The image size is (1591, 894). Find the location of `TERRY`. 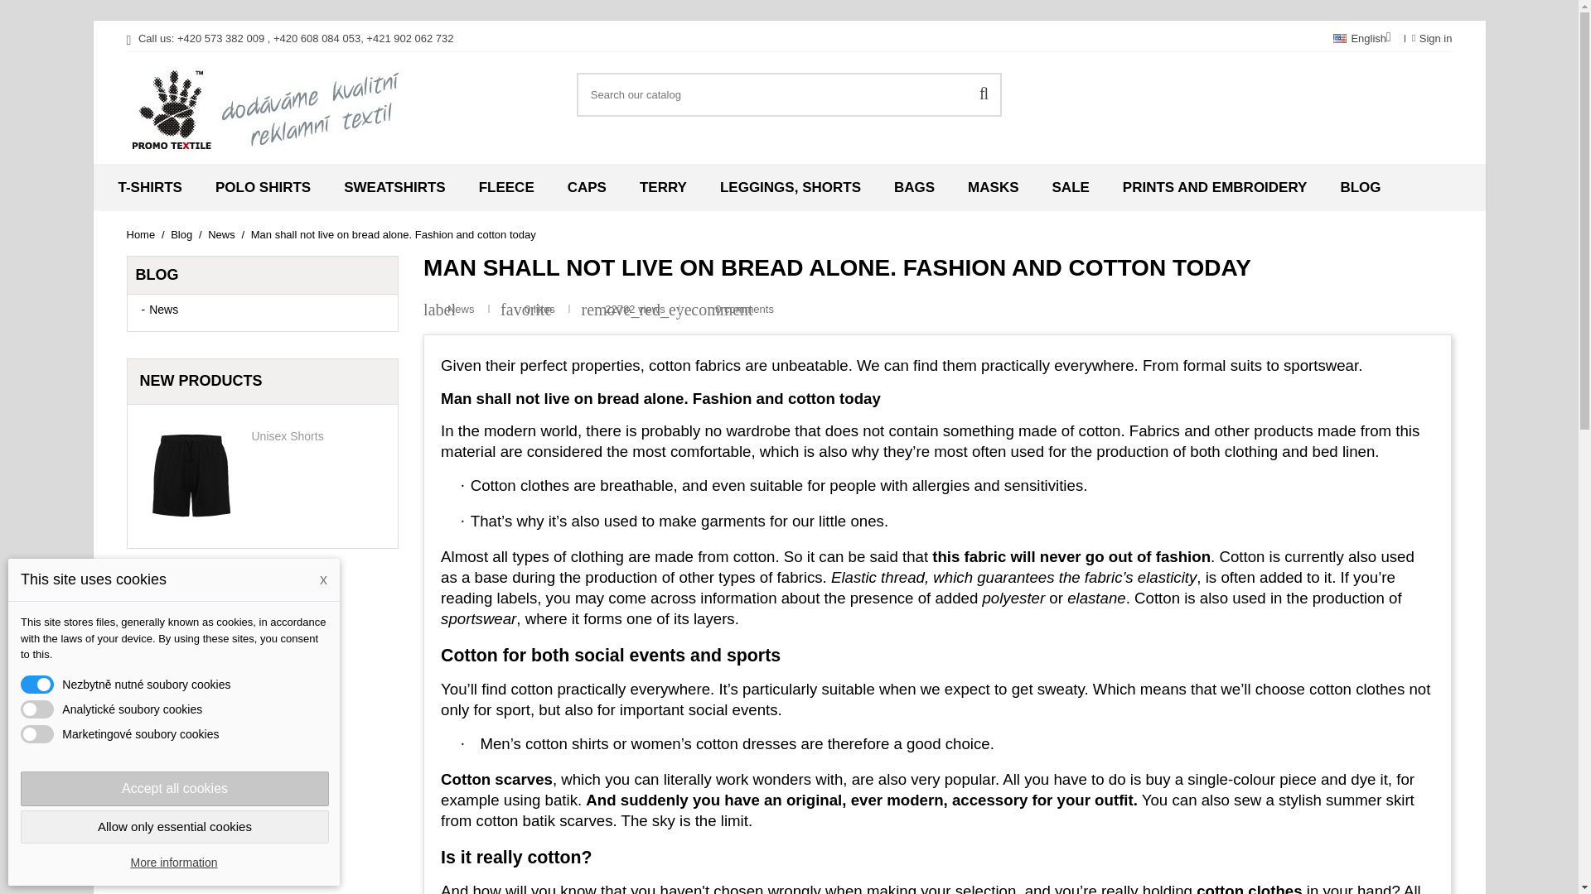

TERRY is located at coordinates (663, 187).